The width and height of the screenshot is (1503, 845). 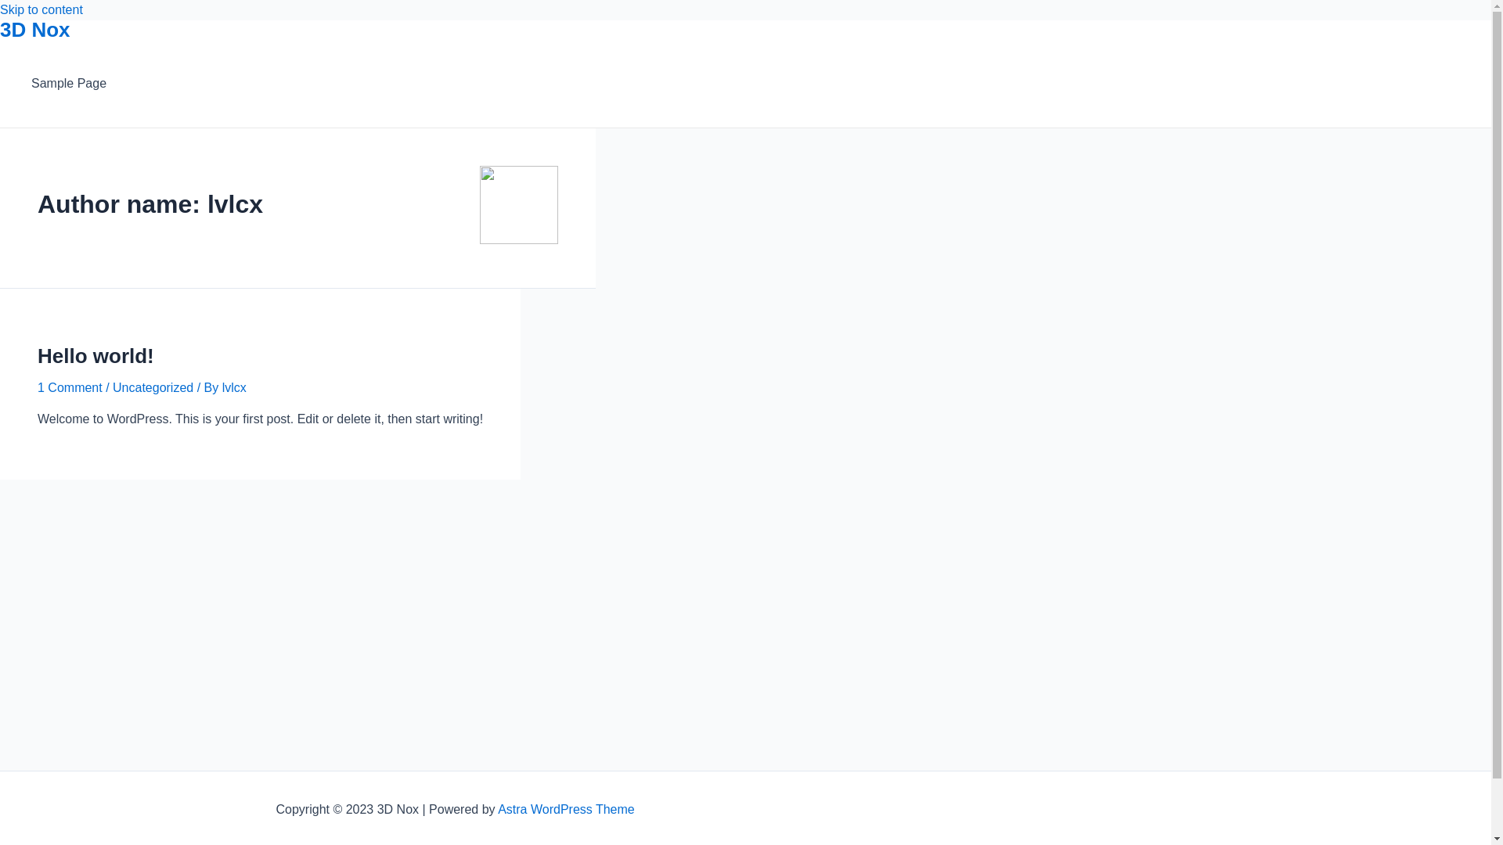 I want to click on Astra WordPress Theme, so click(x=567, y=809).